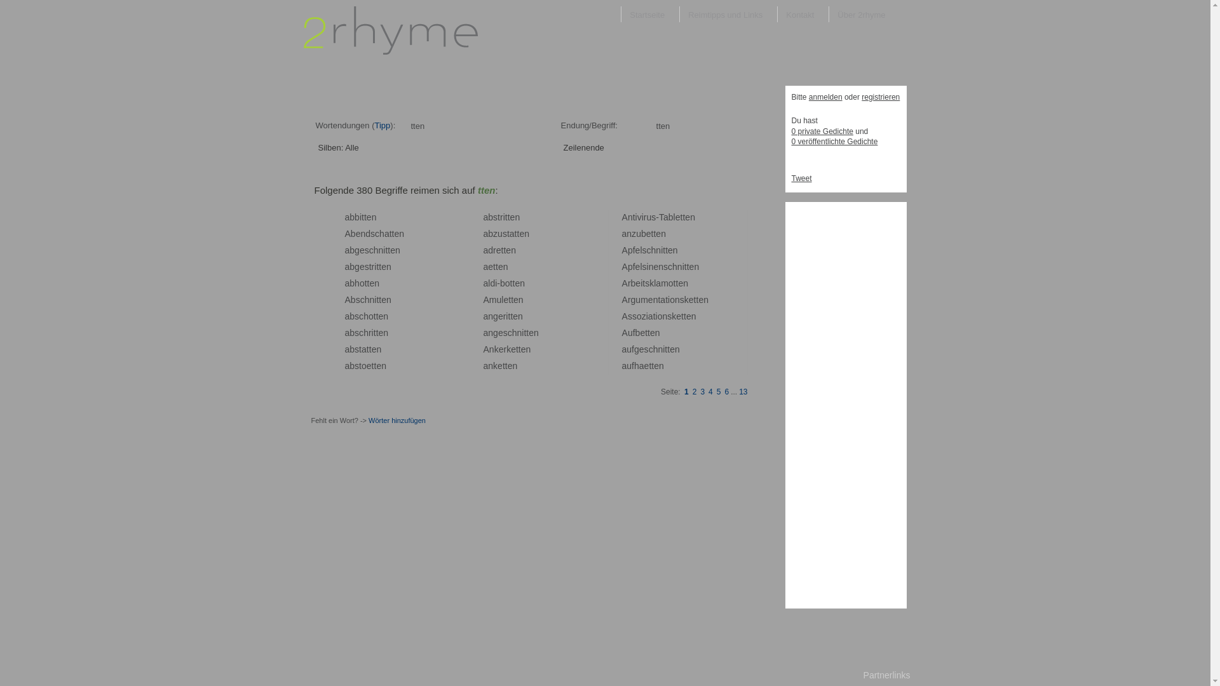 This screenshot has width=1220, height=686. I want to click on n, so click(661, 366).